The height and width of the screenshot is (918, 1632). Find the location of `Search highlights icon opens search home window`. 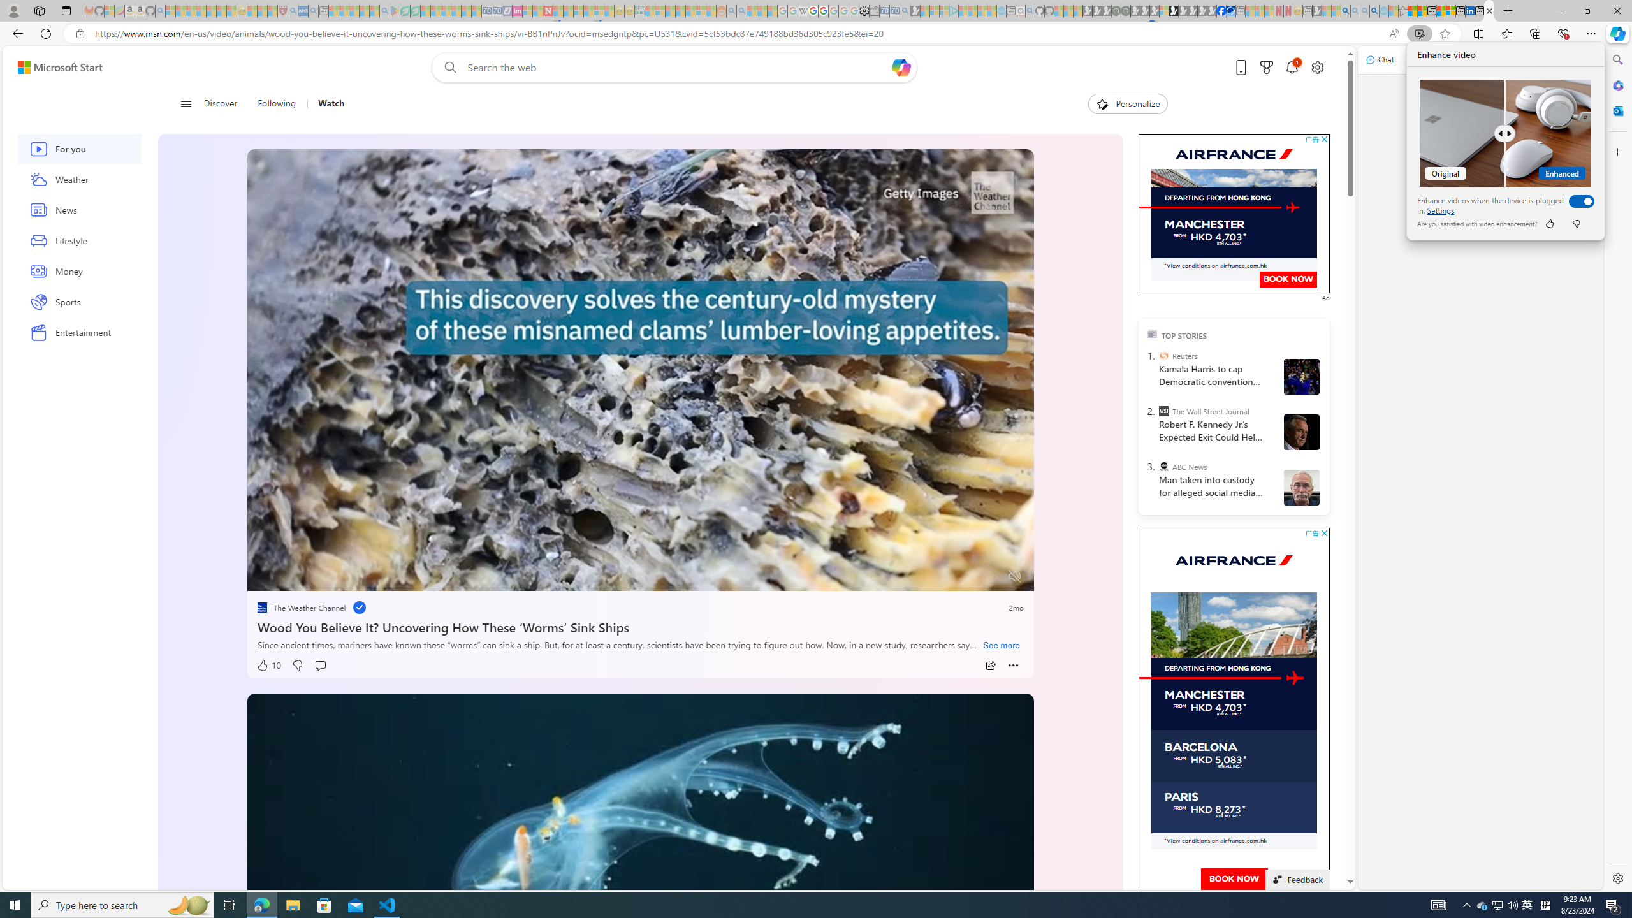

Search highlights icon opens search home window is located at coordinates (189, 905).